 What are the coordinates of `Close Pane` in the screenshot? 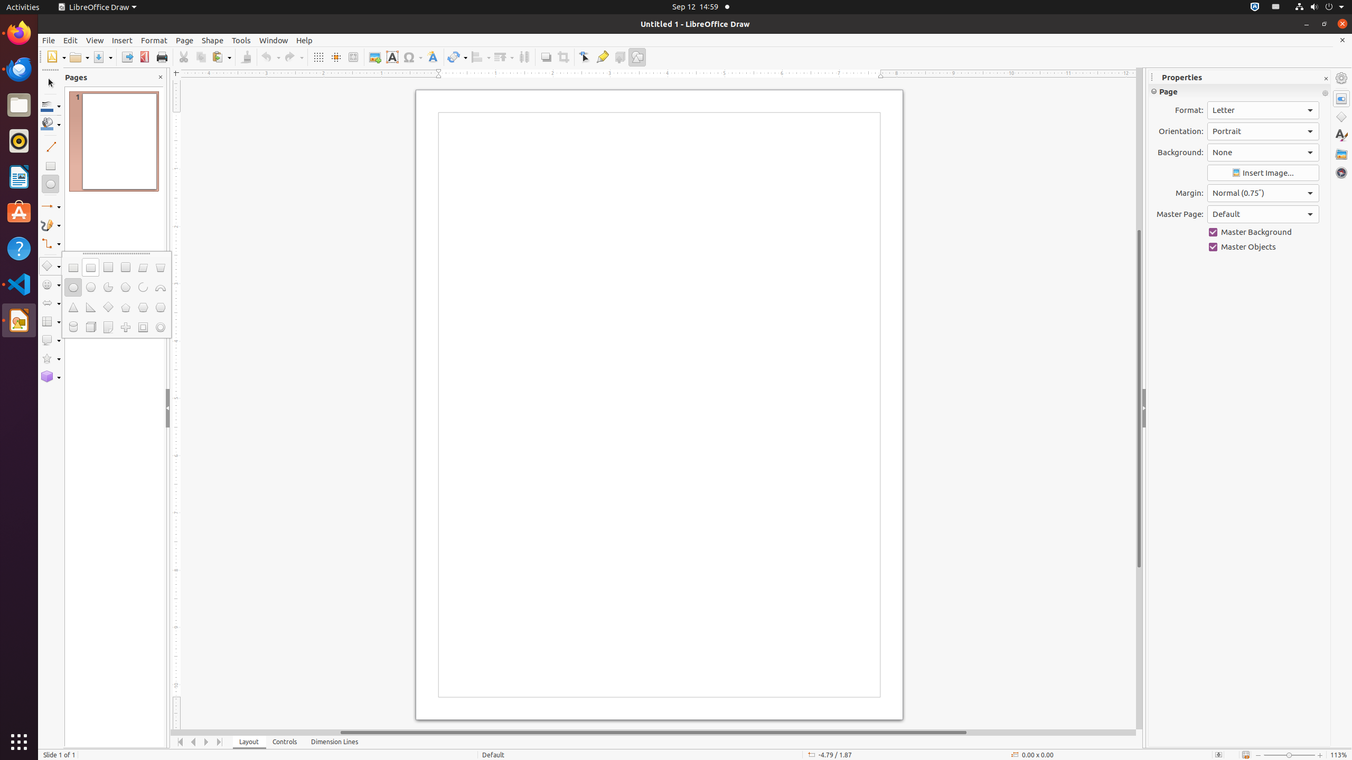 It's located at (161, 77).